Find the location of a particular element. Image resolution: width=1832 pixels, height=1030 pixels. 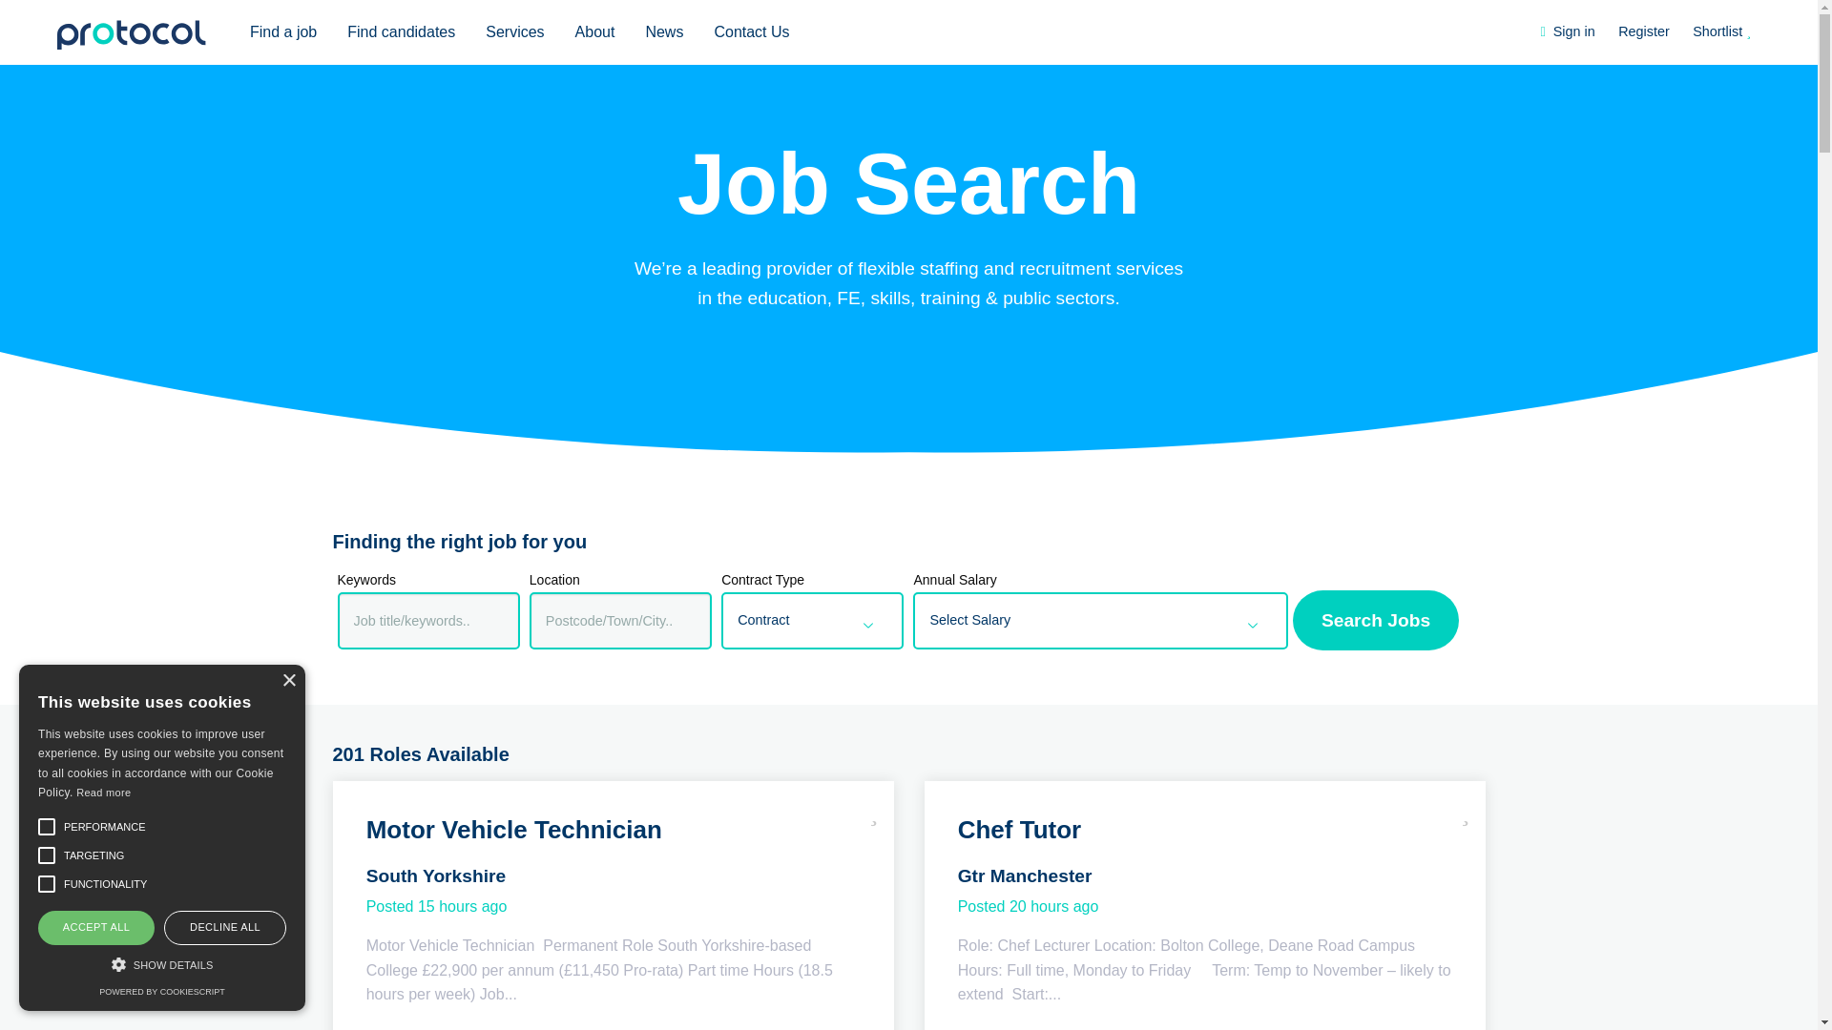

984 is located at coordinates (935, 658).